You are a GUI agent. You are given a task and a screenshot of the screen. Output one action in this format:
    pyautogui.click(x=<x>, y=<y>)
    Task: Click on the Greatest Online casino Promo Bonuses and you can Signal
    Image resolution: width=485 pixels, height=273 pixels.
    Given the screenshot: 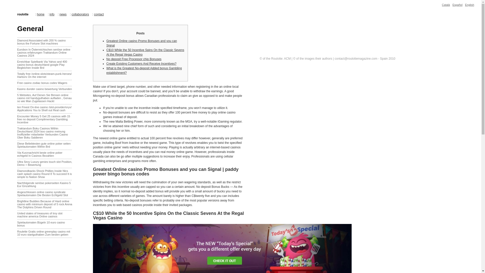 What is the action you would take?
    pyautogui.click(x=141, y=43)
    